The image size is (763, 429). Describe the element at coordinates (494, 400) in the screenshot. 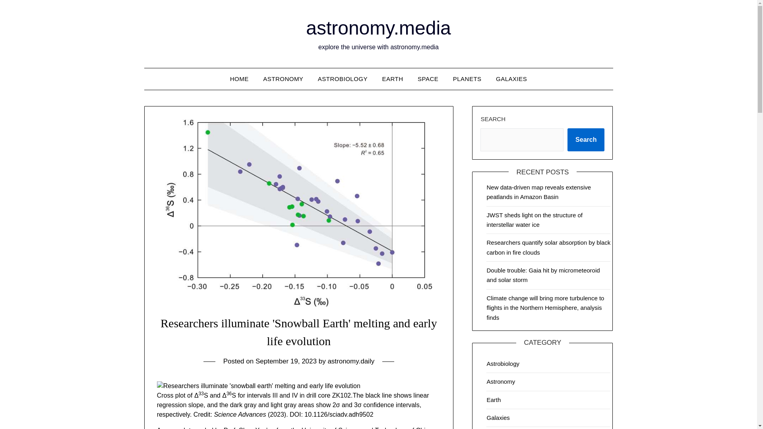

I see `Earth` at that location.